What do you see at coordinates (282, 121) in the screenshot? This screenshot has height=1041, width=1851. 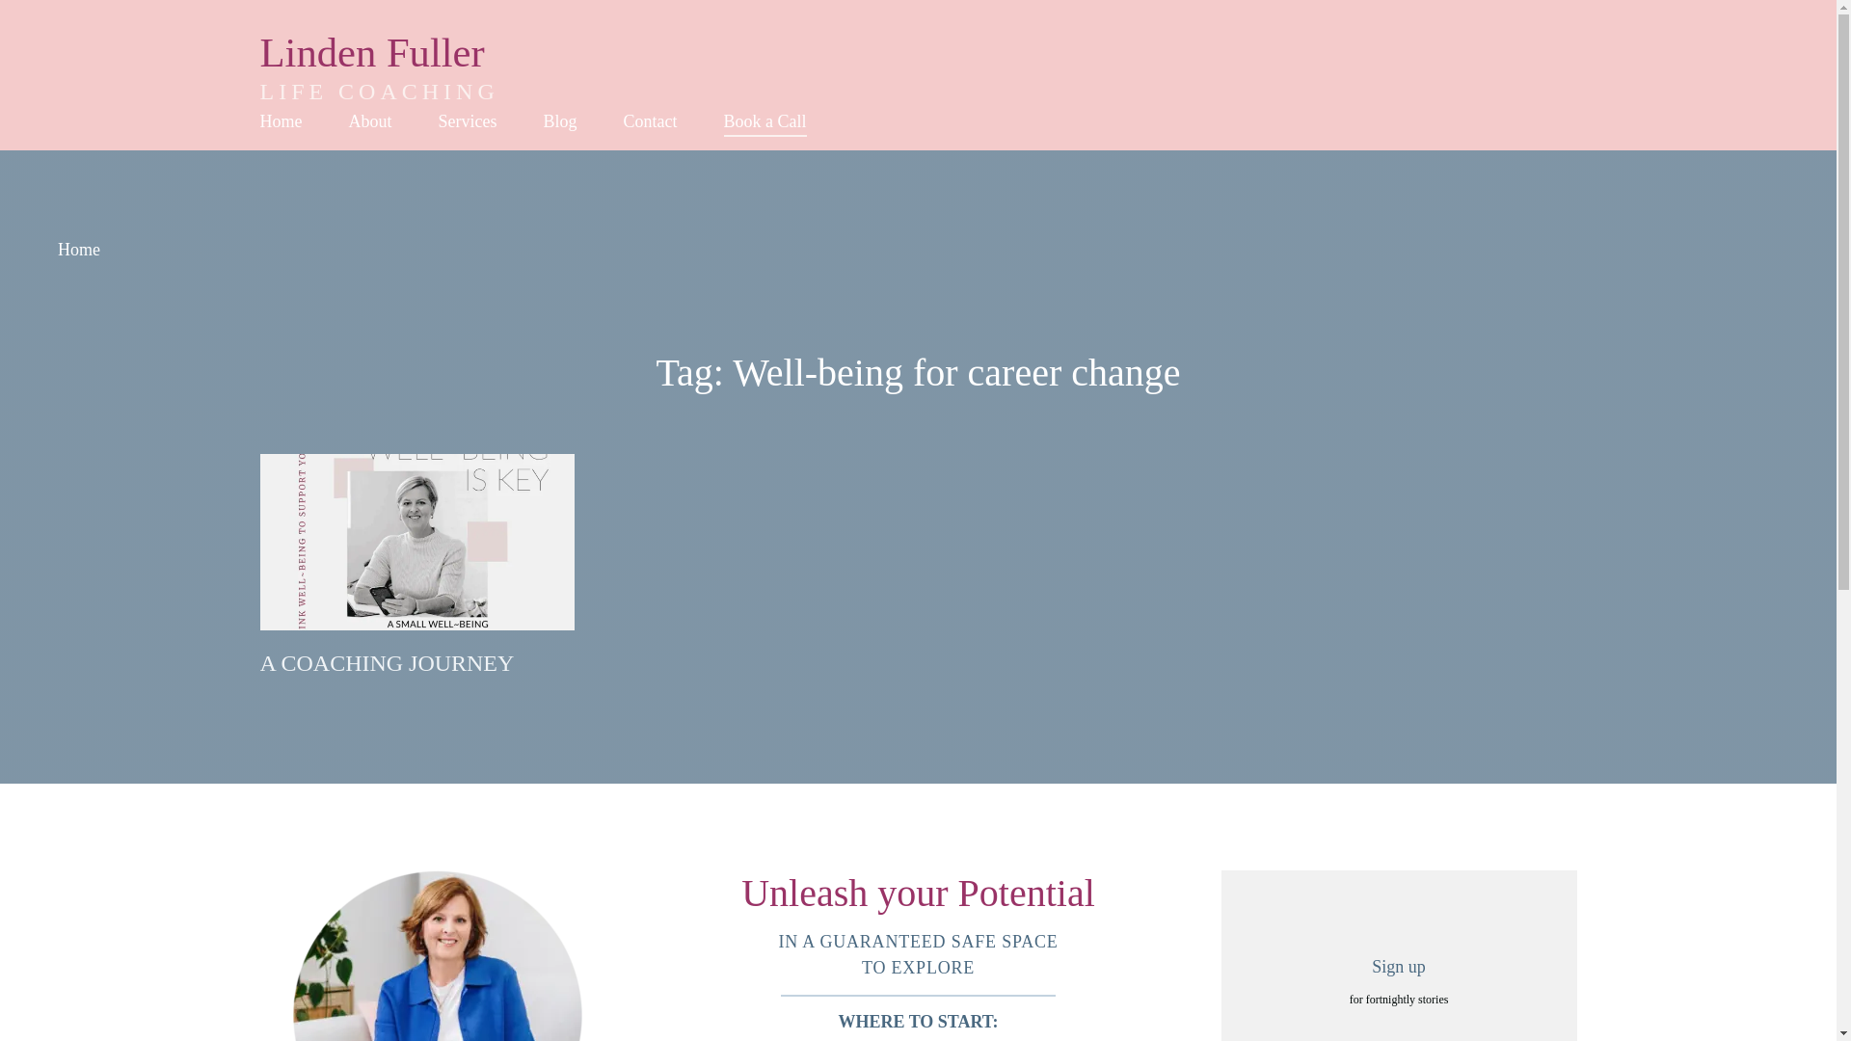 I see `Book a Call` at bounding box center [282, 121].